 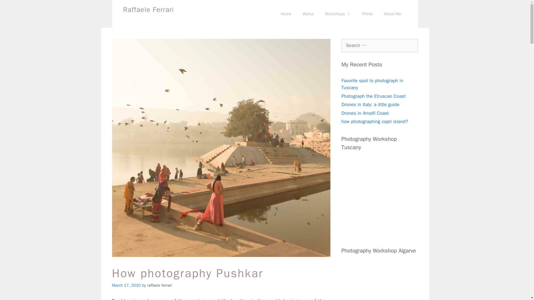 What do you see at coordinates (148, 9) in the screenshot?
I see `Raffaele Ferrari` at bounding box center [148, 9].